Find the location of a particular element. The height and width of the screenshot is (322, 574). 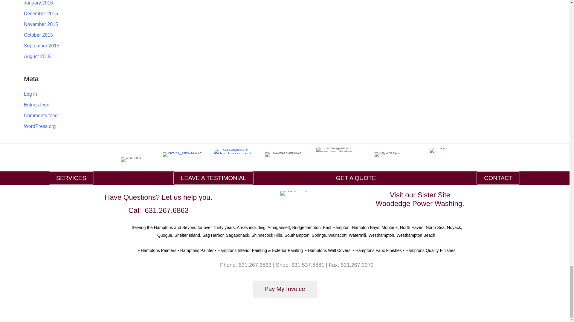

LEAD-SAFE-CERT-LOGO is located at coordinates (285, 154).